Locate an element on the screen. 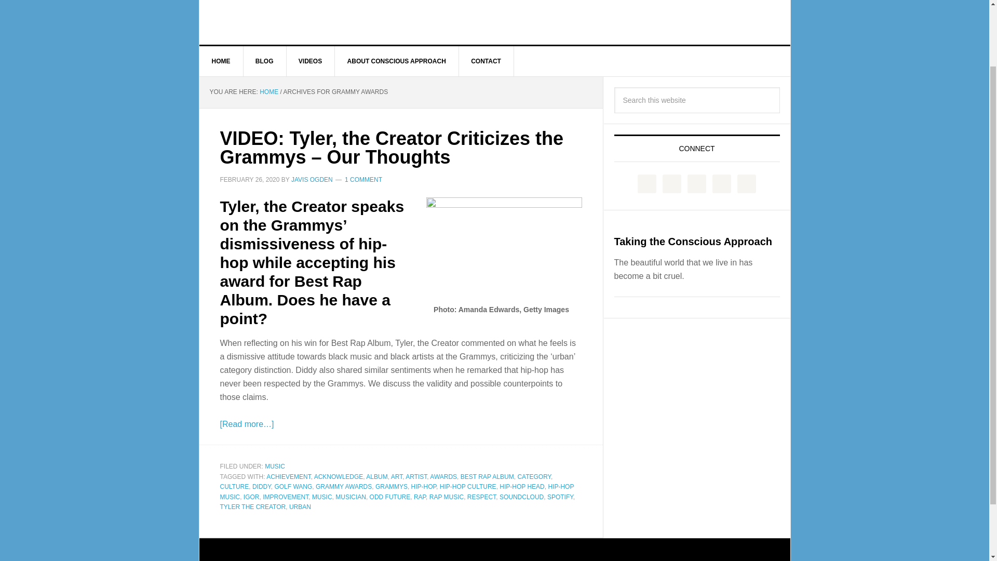 The width and height of the screenshot is (997, 561). GOLF WANG is located at coordinates (293, 486).